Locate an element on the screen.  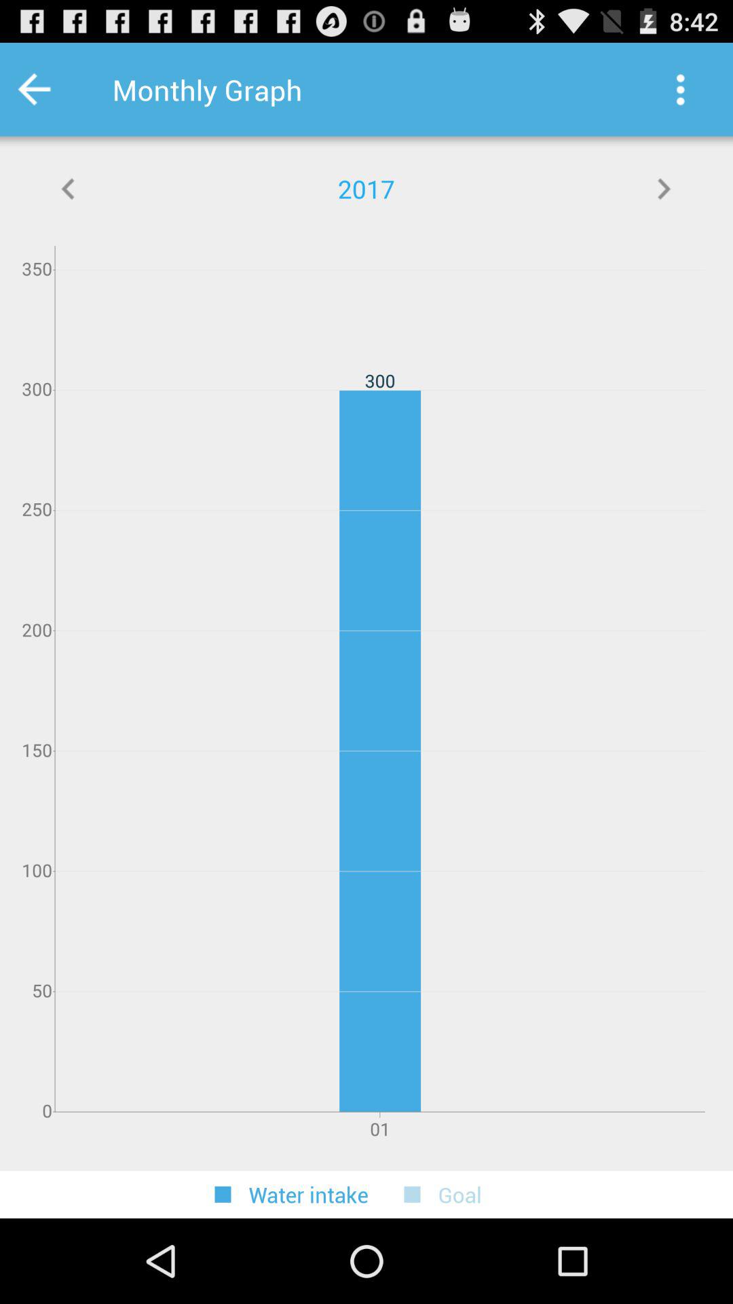
select icon to the right of 2017 is located at coordinates (664, 189).